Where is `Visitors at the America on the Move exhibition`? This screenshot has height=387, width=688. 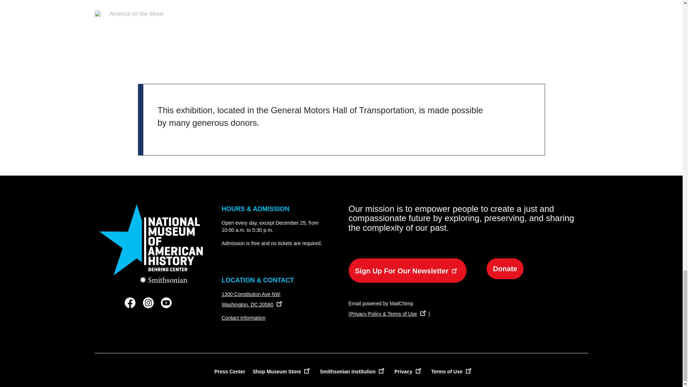 Visitors at the America on the Move exhibition is located at coordinates (216, 3).